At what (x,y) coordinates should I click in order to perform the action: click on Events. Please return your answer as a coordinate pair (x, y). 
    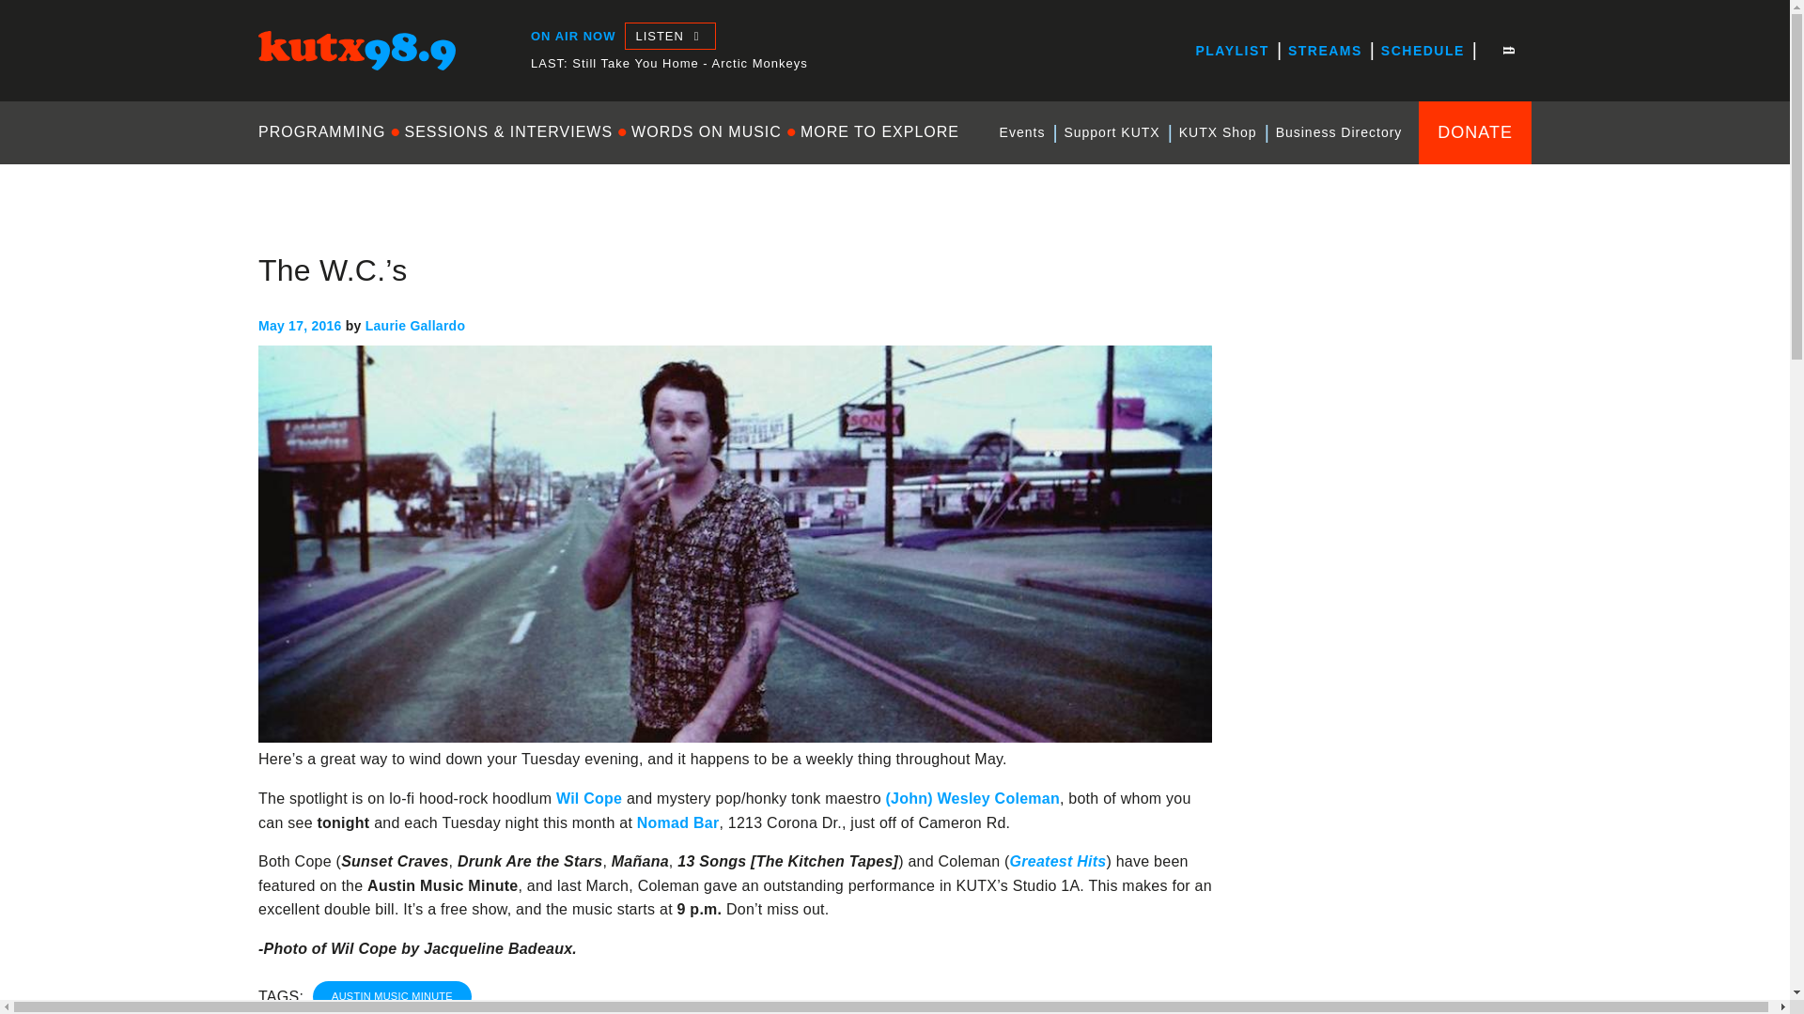
    Looking at the image, I should click on (1022, 132).